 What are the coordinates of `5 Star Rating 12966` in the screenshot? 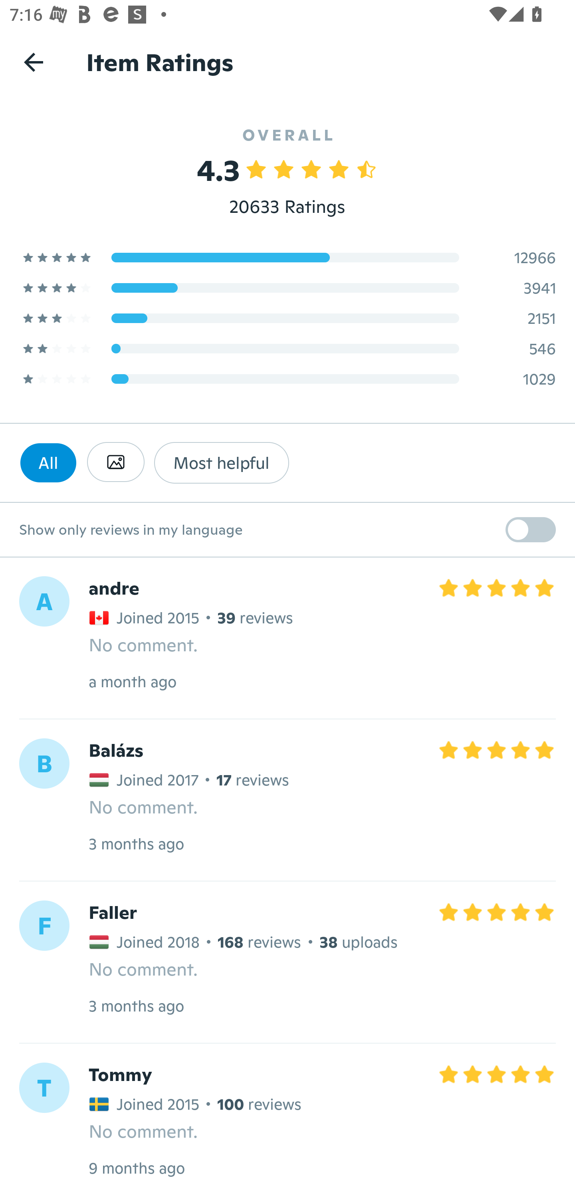 It's located at (287, 257).